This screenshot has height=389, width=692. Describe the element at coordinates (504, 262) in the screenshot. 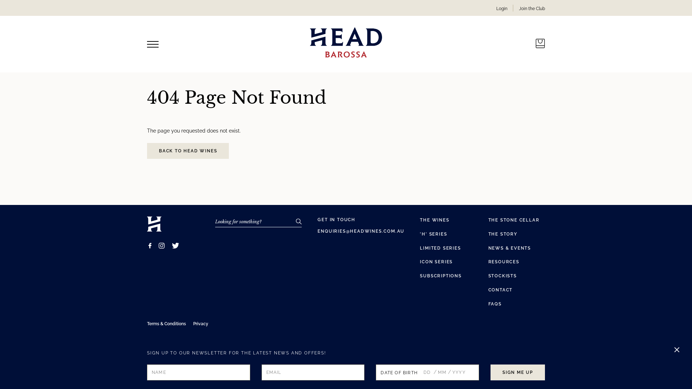

I see `RESOURCES` at that location.